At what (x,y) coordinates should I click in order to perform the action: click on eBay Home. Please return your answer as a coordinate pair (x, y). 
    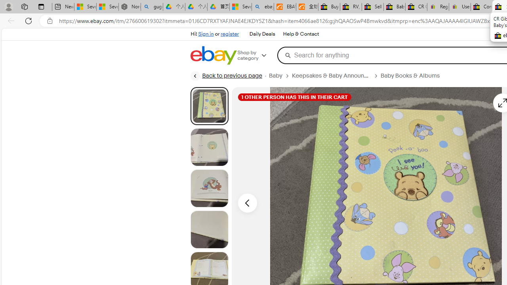
    Looking at the image, I should click on (213, 55).